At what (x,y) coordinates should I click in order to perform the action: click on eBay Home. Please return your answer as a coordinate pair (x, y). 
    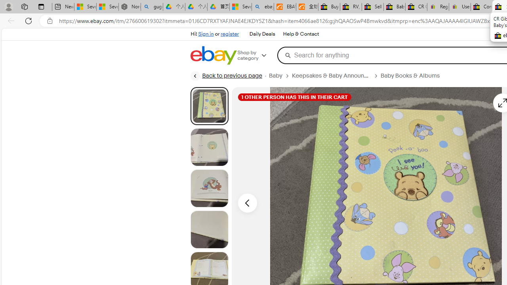
    Looking at the image, I should click on (213, 55).